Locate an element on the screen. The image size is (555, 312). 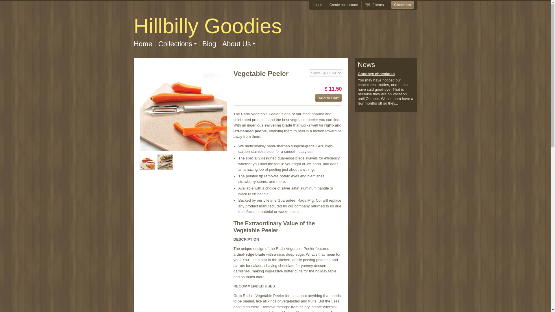
Collections is located at coordinates (177, 44).